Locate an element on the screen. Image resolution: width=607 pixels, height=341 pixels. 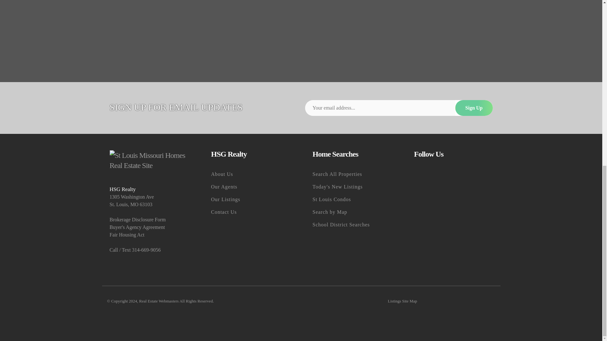
St Louis Missouri Homes Real Estate Site is located at coordinates (149, 160).